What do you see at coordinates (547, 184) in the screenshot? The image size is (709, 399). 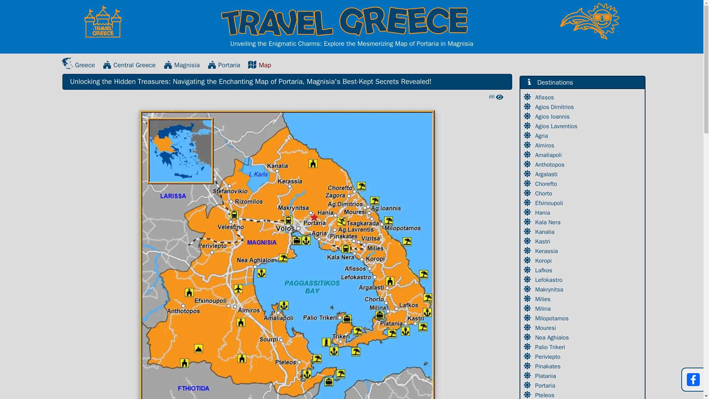 I see `Chorefto` at bounding box center [547, 184].